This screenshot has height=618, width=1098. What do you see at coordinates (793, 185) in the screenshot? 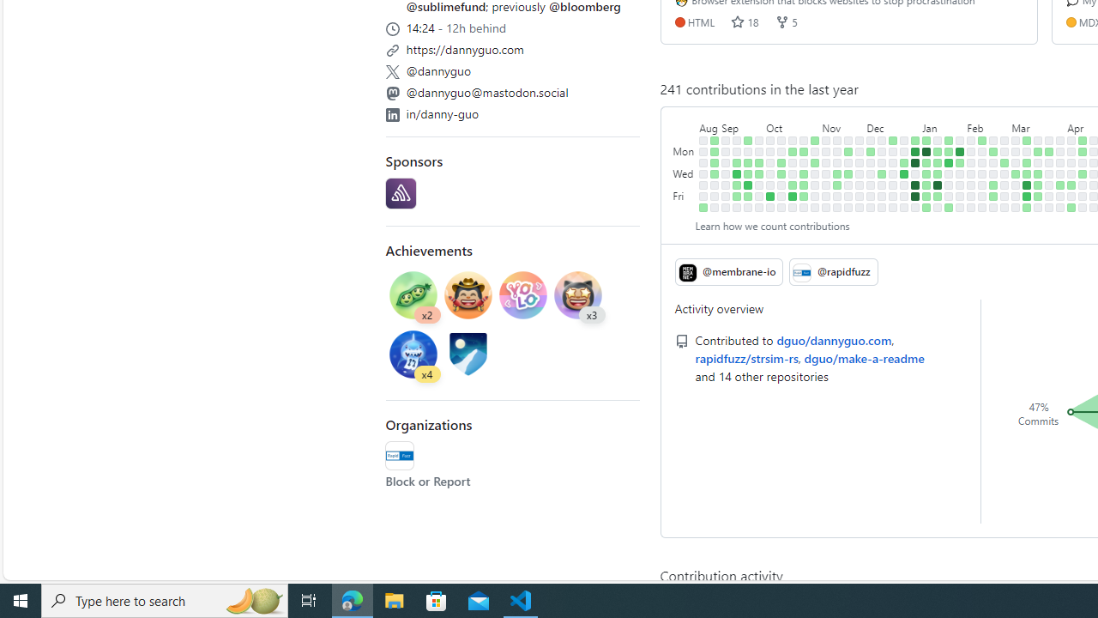
I see `1 contribution on October 19th.` at bounding box center [793, 185].